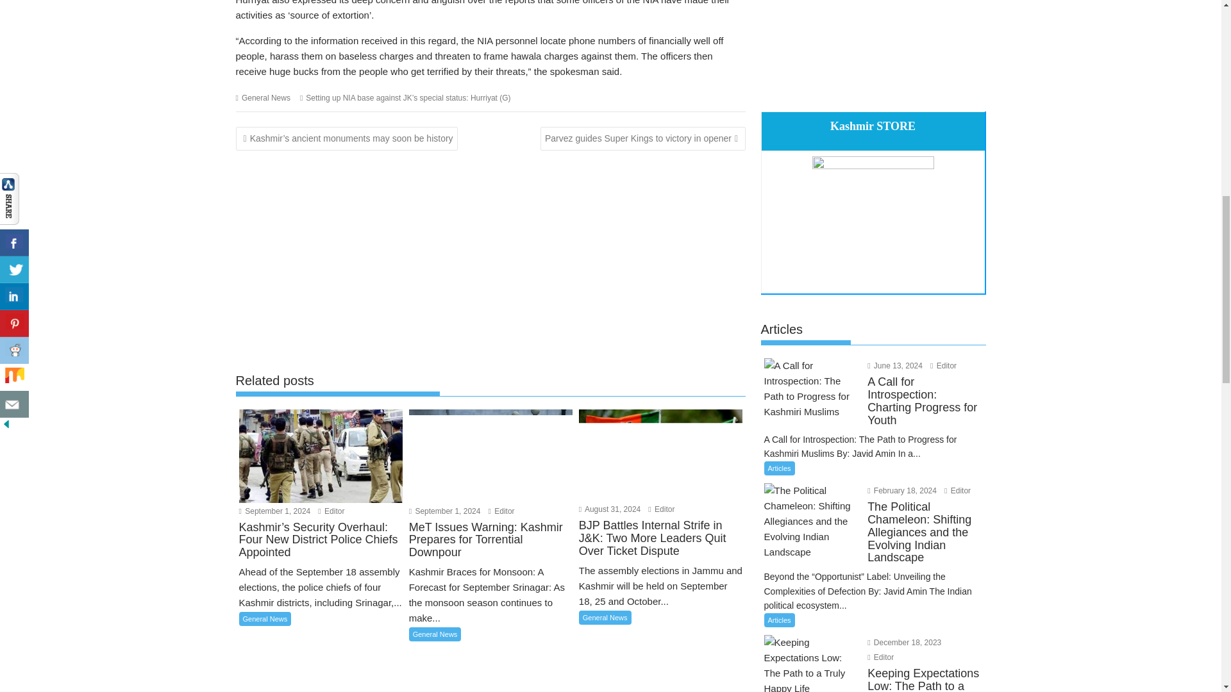 This screenshot has width=1231, height=692. What do you see at coordinates (491, 260) in the screenshot?
I see `Advertisement` at bounding box center [491, 260].